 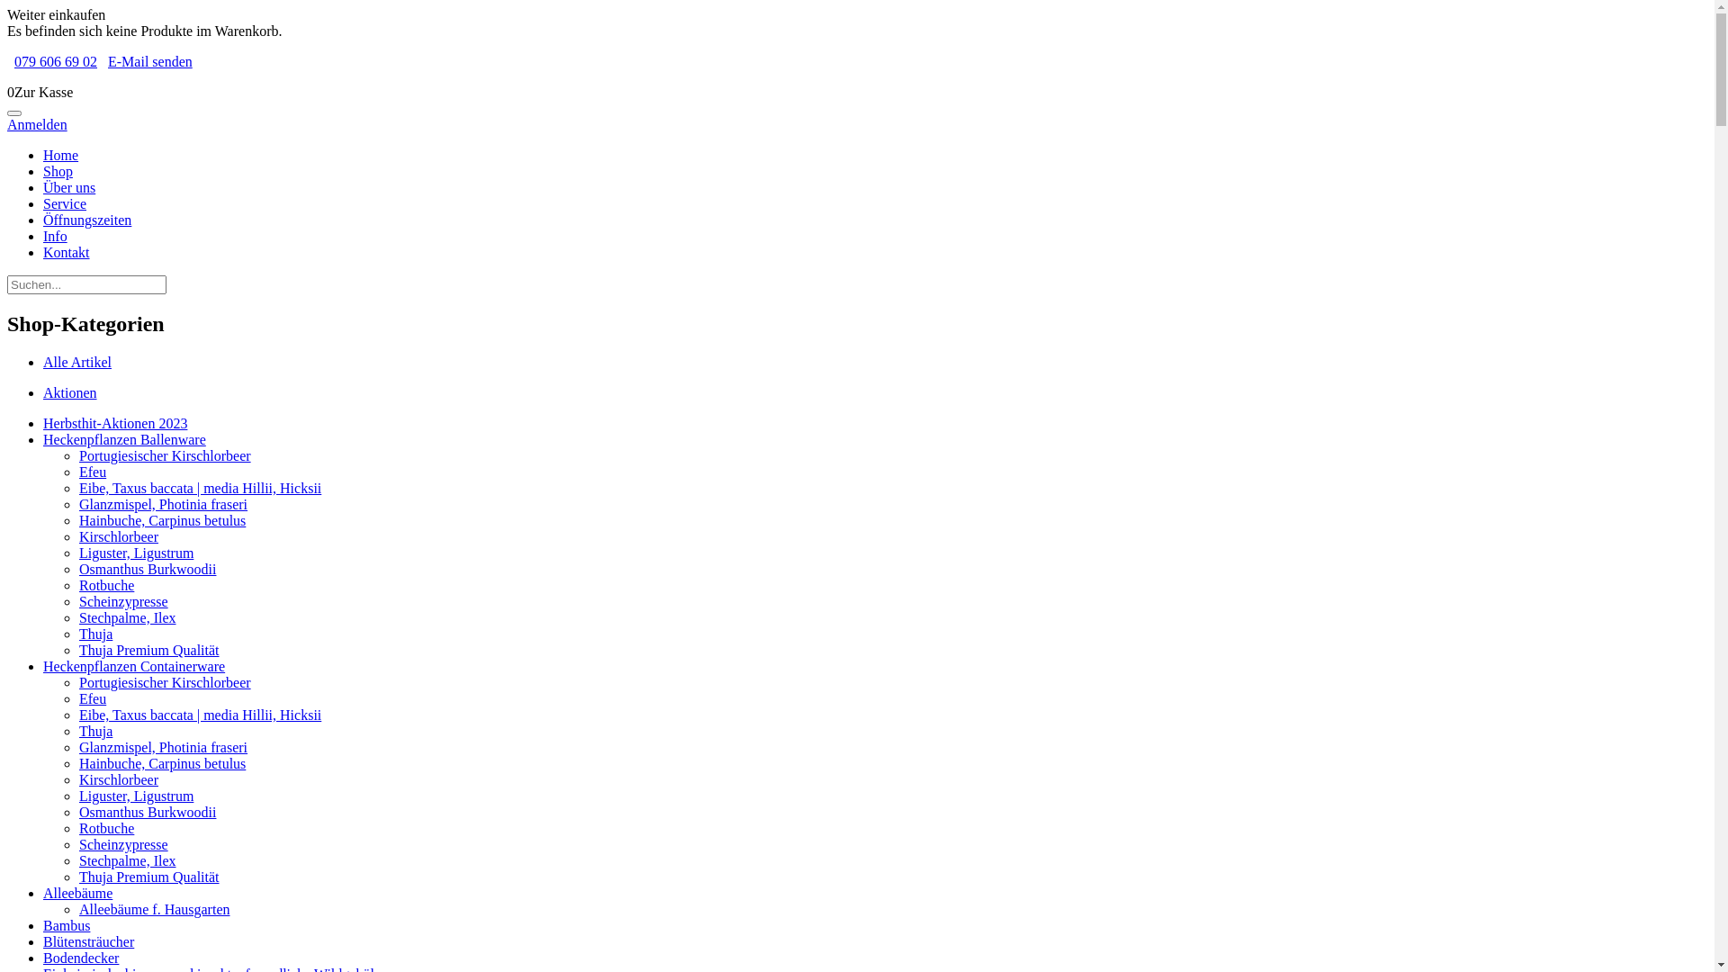 What do you see at coordinates (150, 61) in the screenshot?
I see `E-Mail senden` at bounding box center [150, 61].